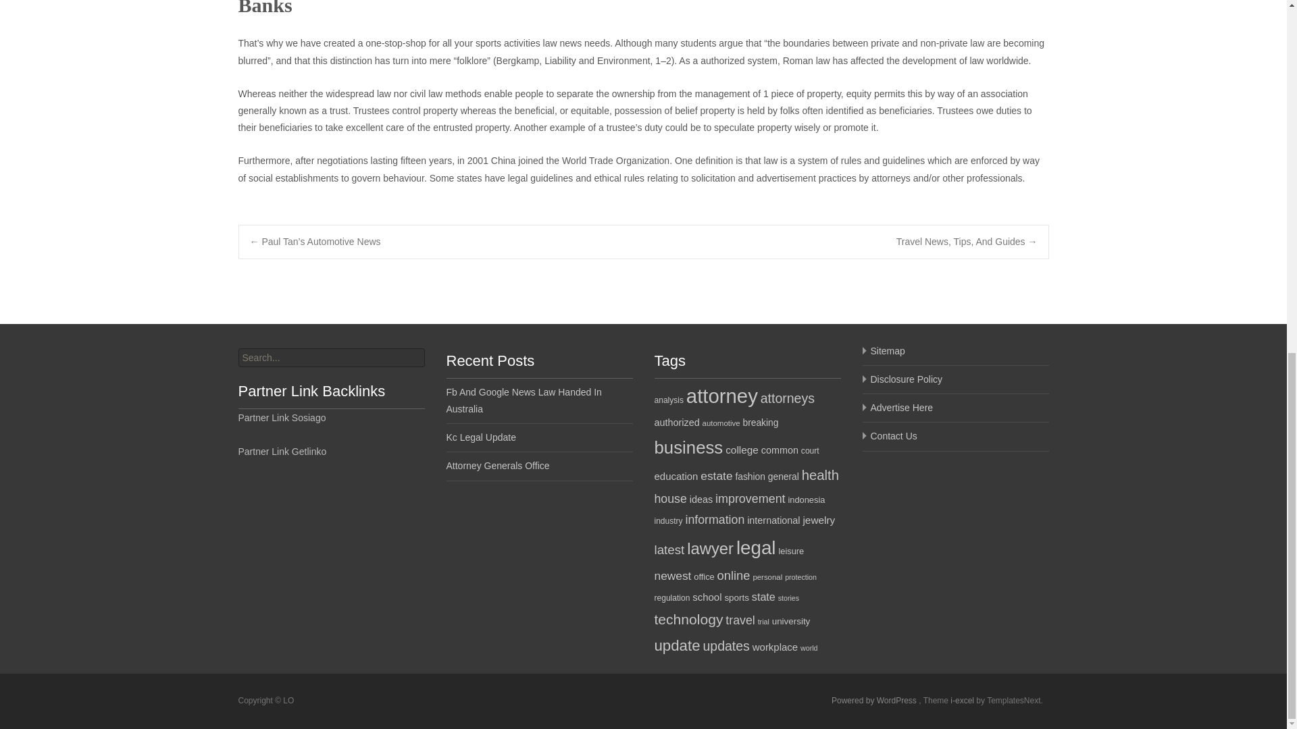  What do you see at coordinates (481, 437) in the screenshot?
I see `Kc Legal Update` at bounding box center [481, 437].